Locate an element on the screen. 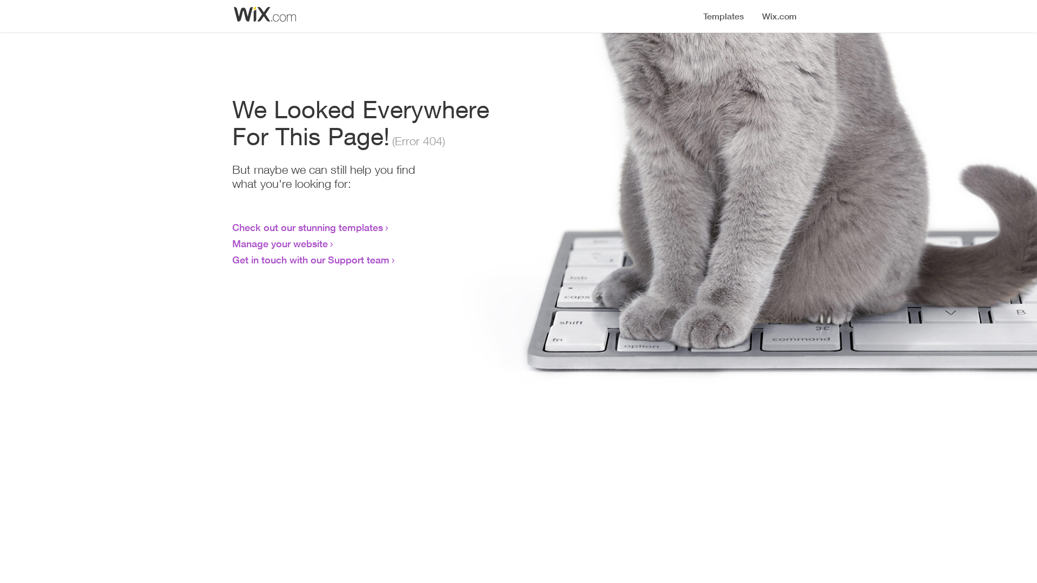  Manage your website is located at coordinates (280, 243).